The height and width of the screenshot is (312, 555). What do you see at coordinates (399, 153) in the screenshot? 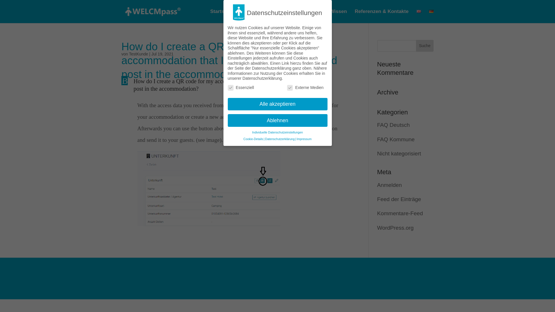
I see `Nicht kategorisiert` at bounding box center [399, 153].